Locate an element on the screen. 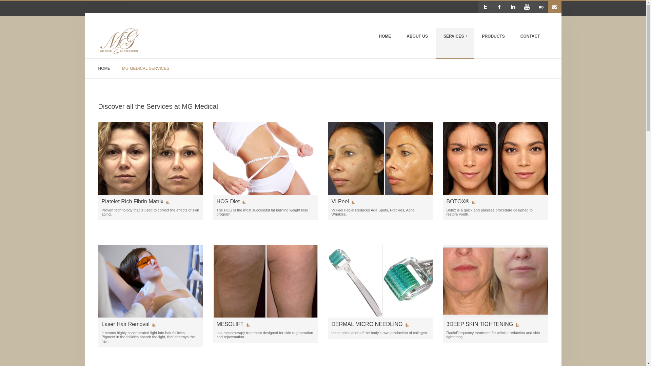 The width and height of the screenshot is (651, 366). HOME is located at coordinates (384, 43).